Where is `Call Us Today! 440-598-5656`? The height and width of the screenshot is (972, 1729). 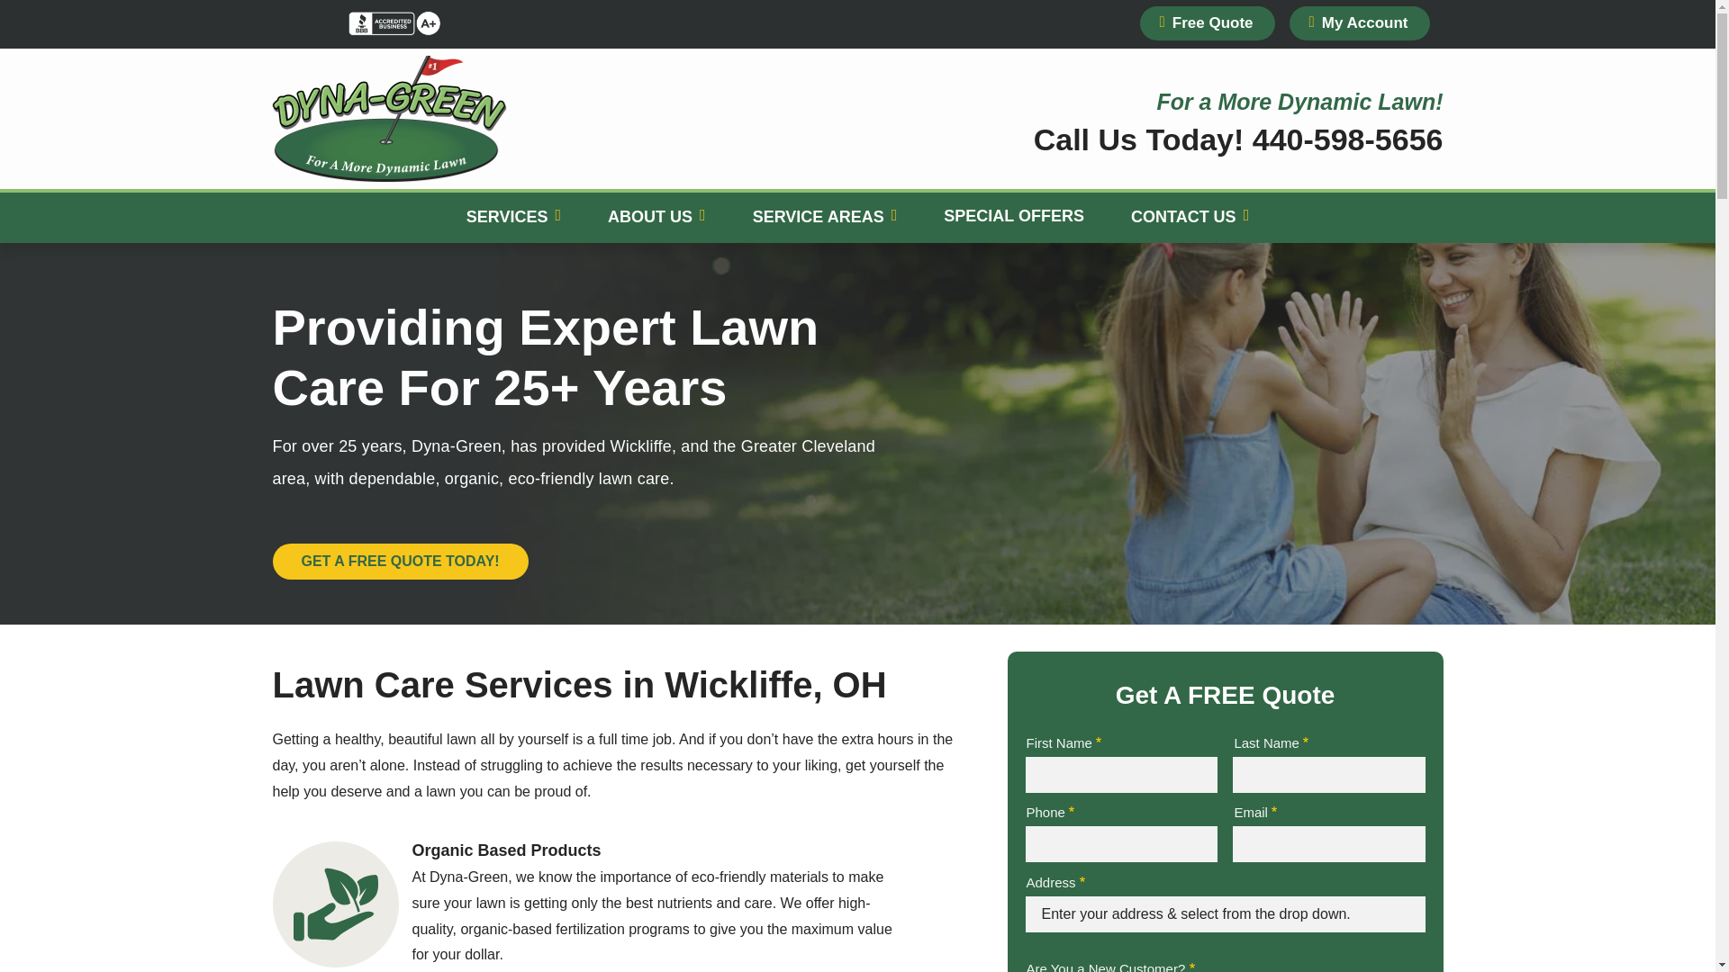
Call Us Today! 440-598-5656 is located at coordinates (1239, 139).